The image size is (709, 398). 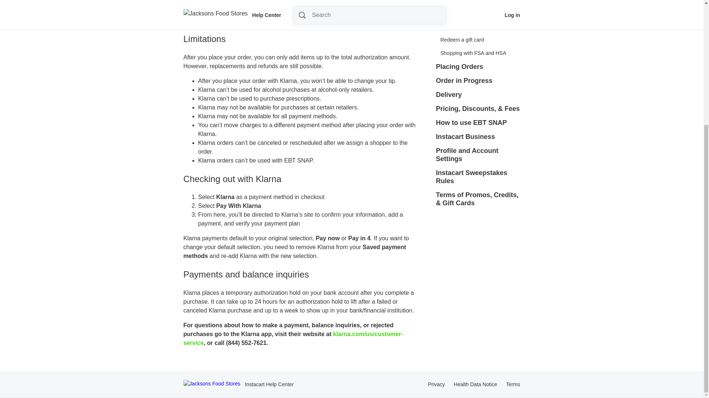 I want to click on Redeem a gift card, so click(x=462, y=40).